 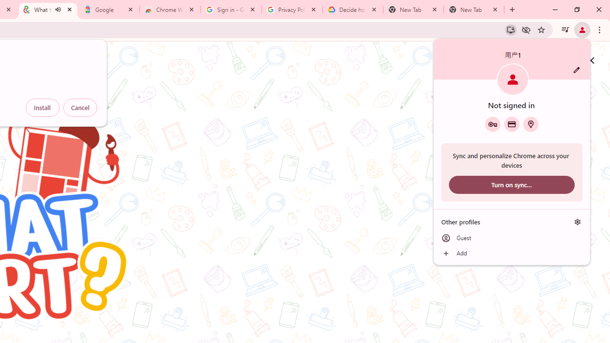 I want to click on Guest, so click(x=512, y=238).